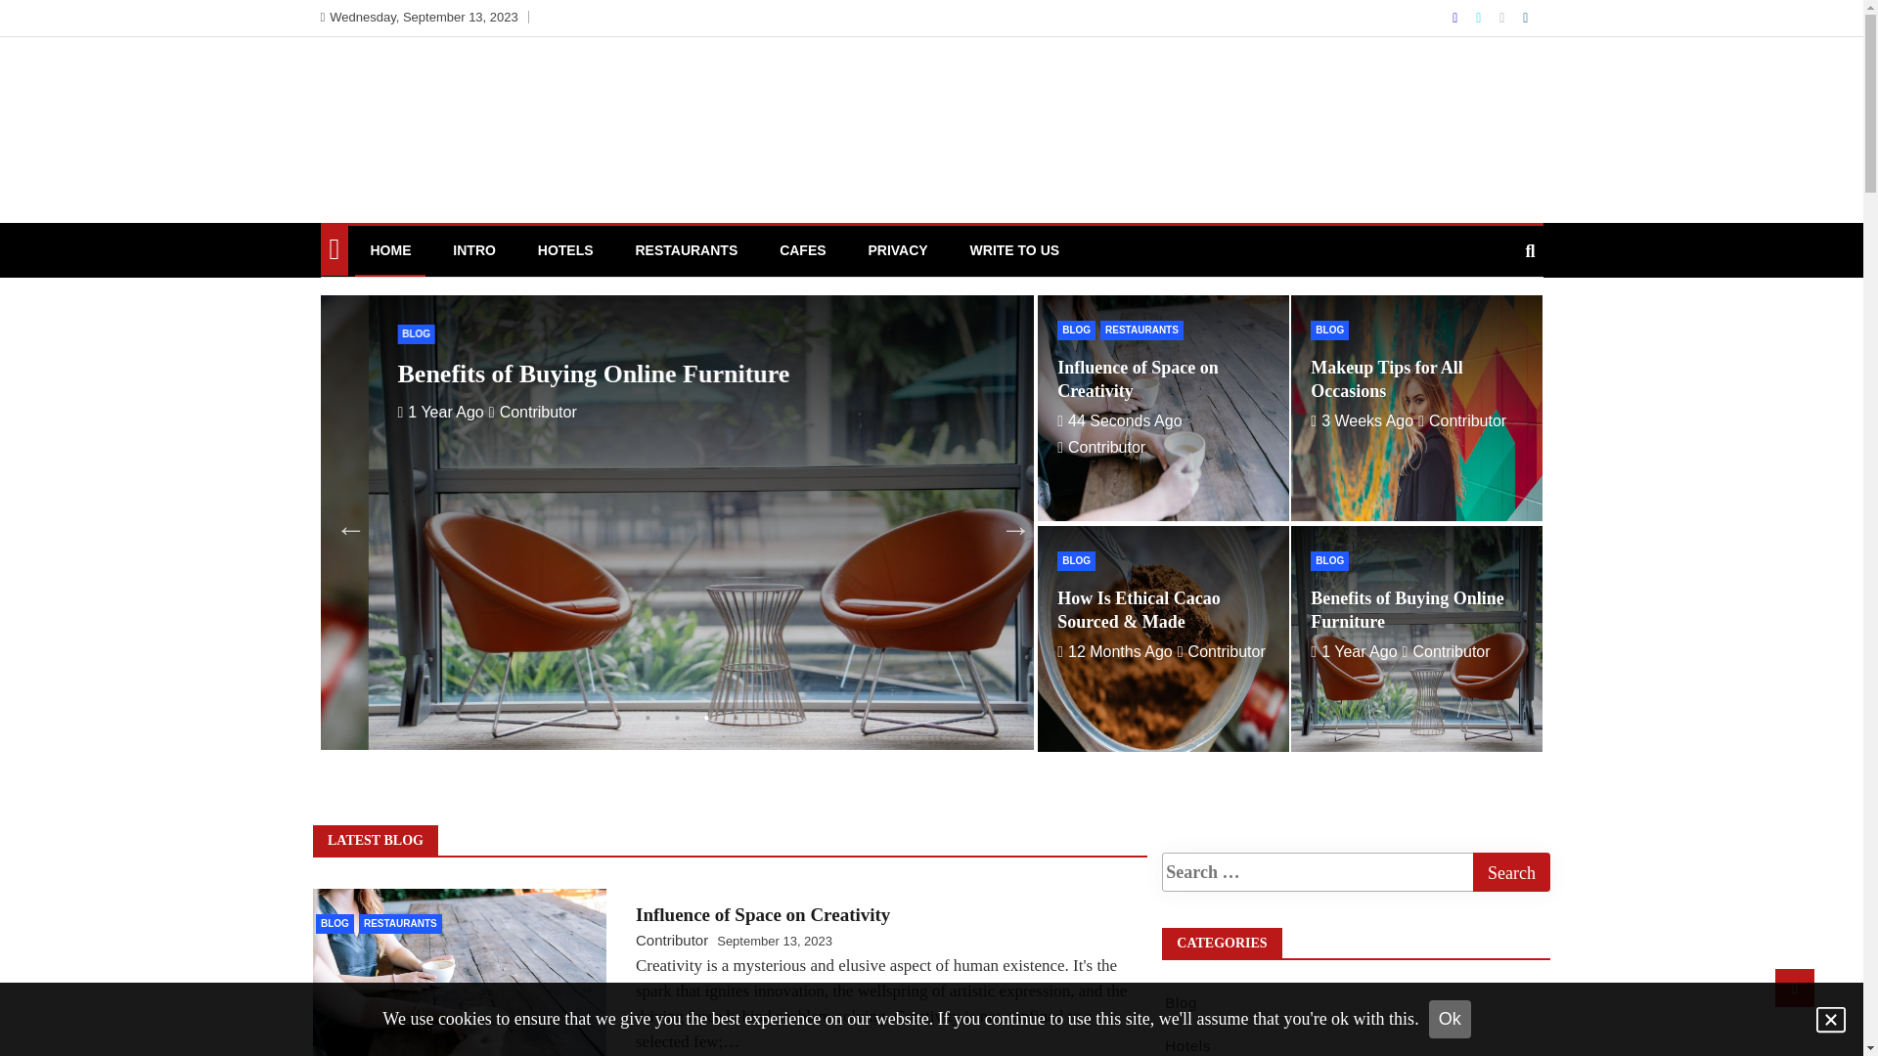 The image size is (1878, 1056). Describe the element at coordinates (1450, 1019) in the screenshot. I see `Ok` at that location.